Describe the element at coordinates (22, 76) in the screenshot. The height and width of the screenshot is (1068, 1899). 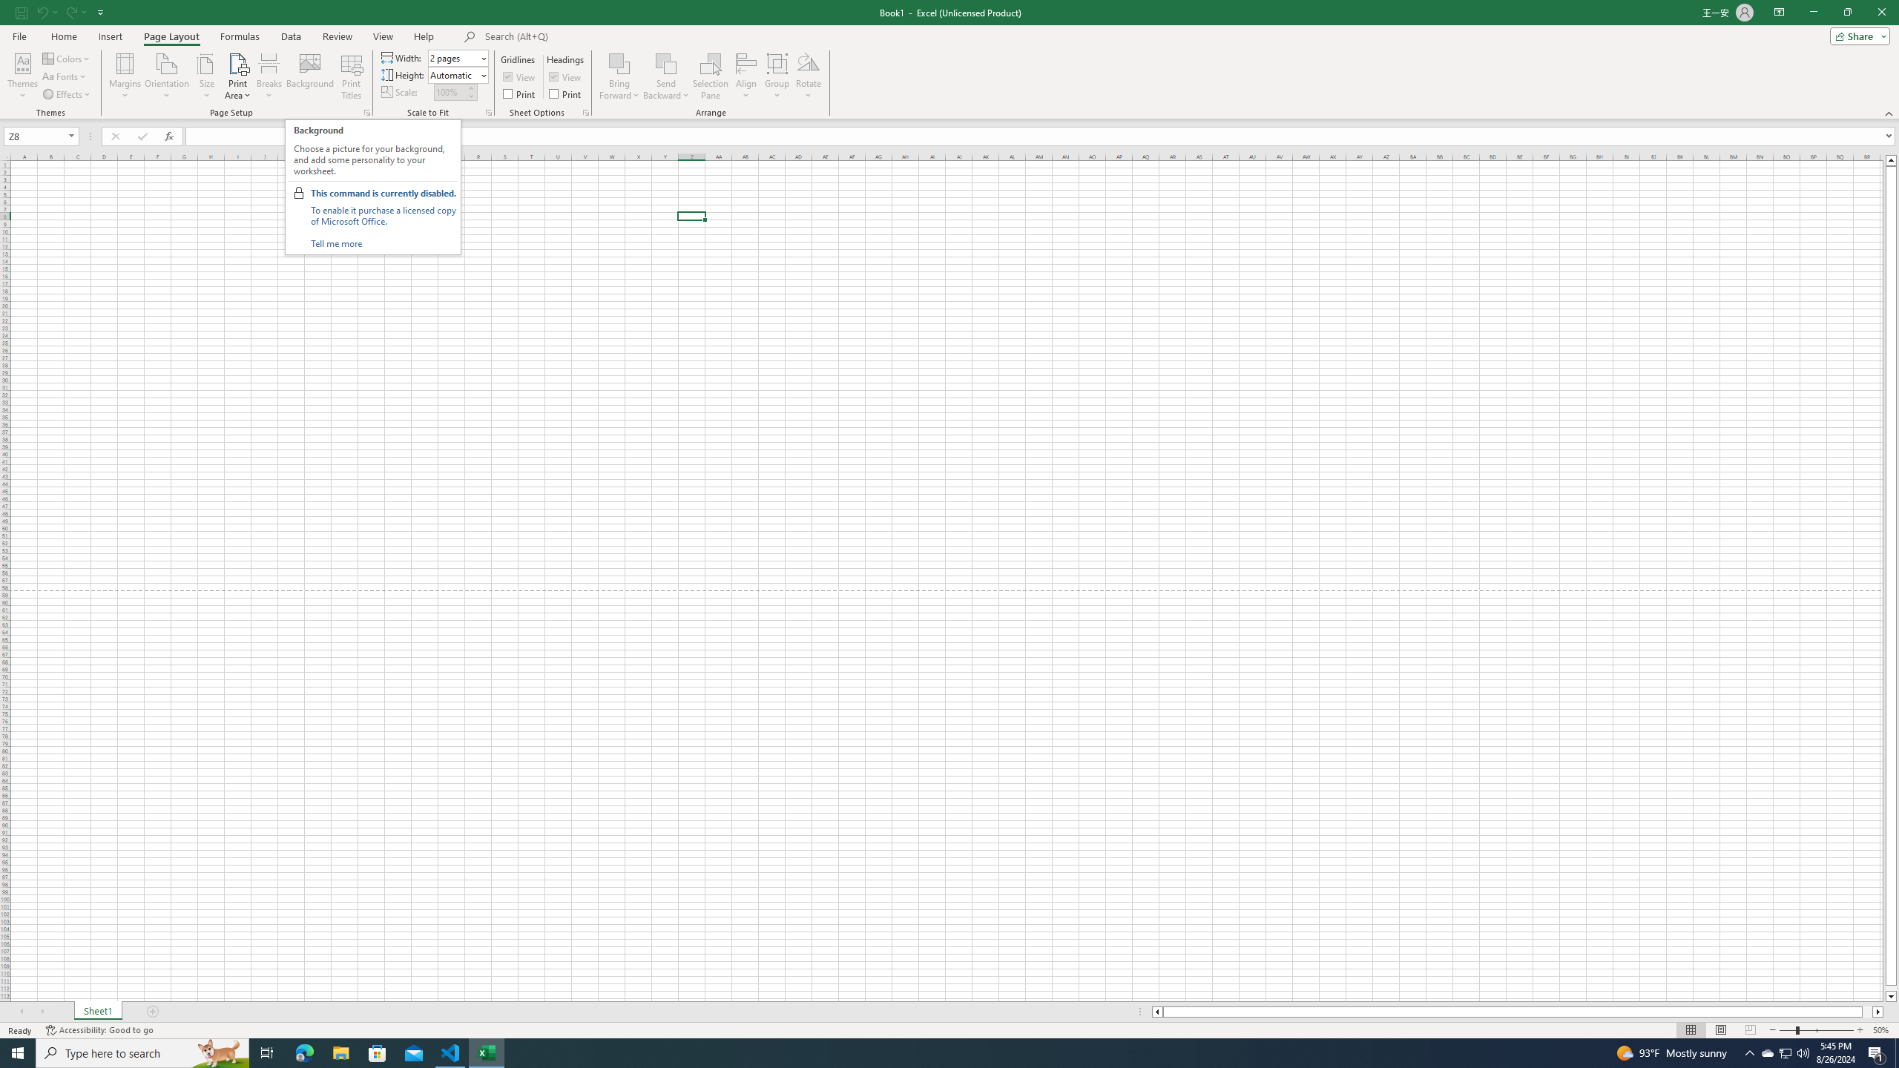
I see `Themes` at that location.